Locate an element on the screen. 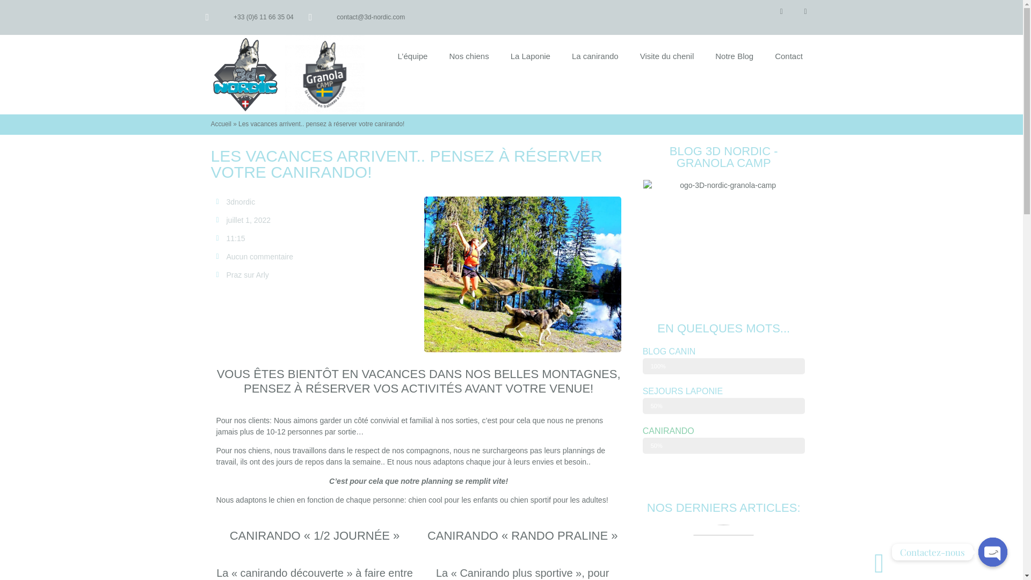 The image size is (1031, 580). Contact is located at coordinates (789, 56).